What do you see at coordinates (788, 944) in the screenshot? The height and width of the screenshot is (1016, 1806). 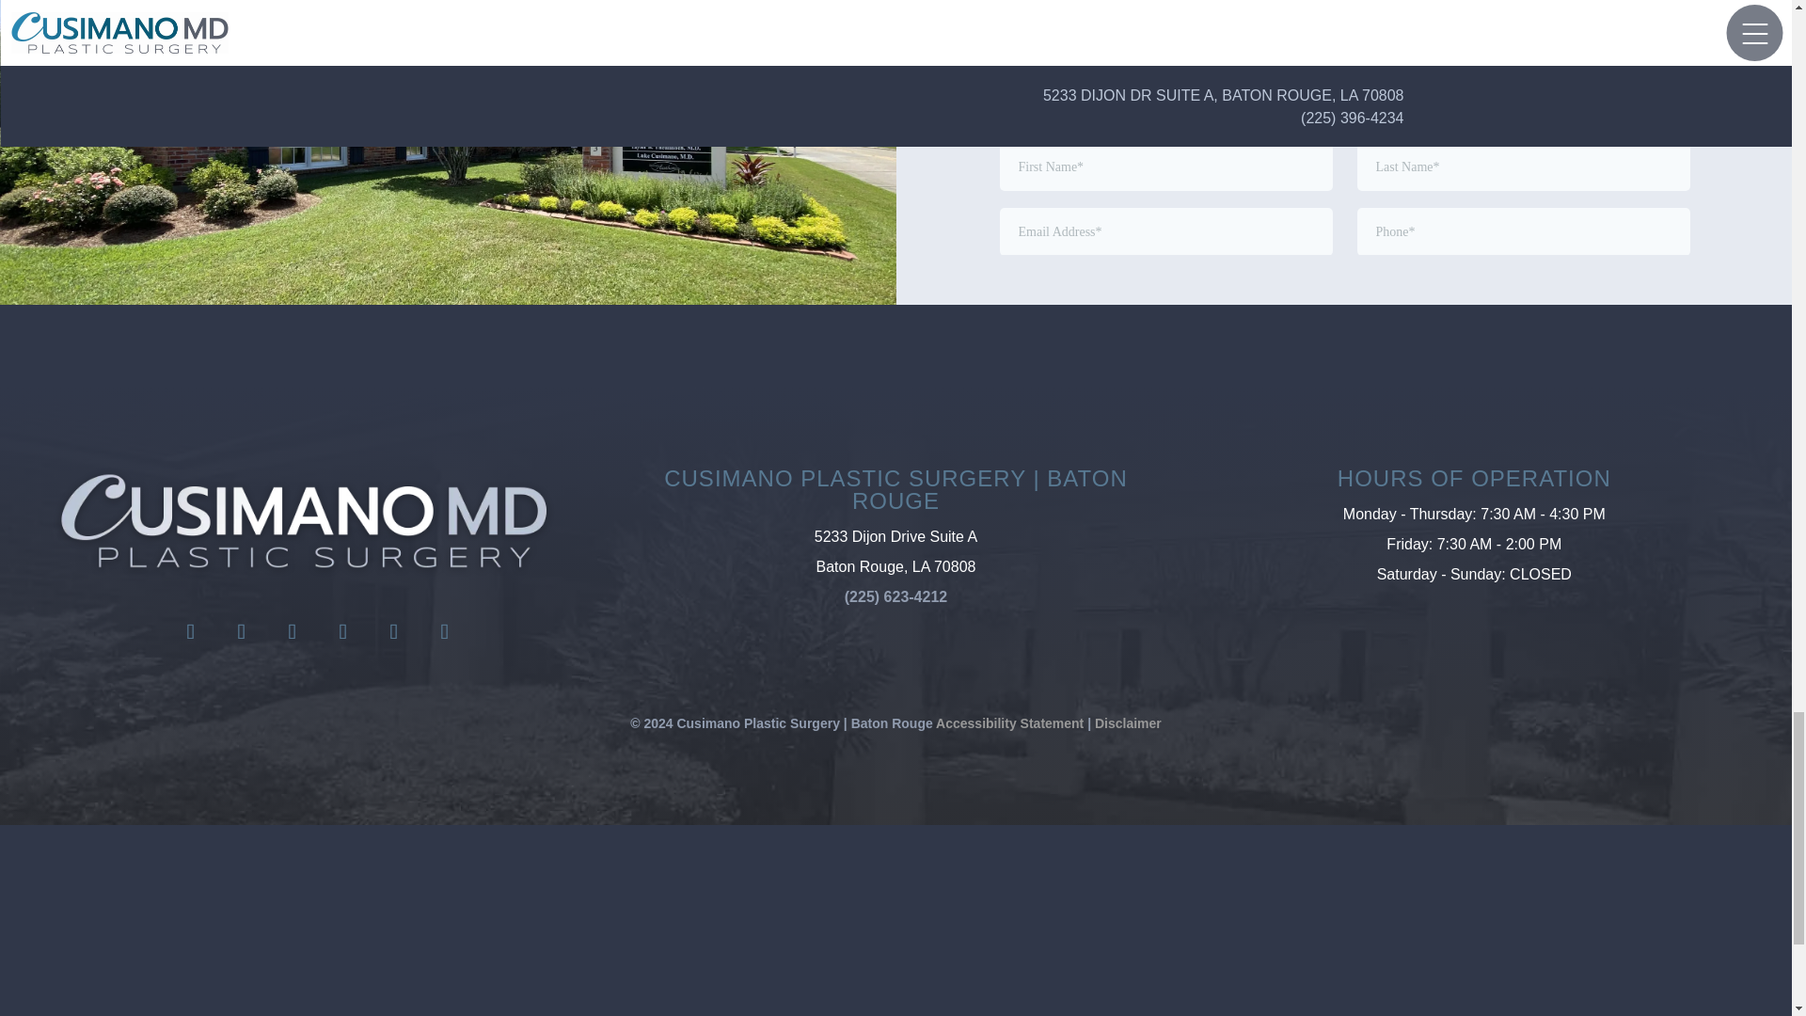 I see `google map` at bounding box center [788, 944].